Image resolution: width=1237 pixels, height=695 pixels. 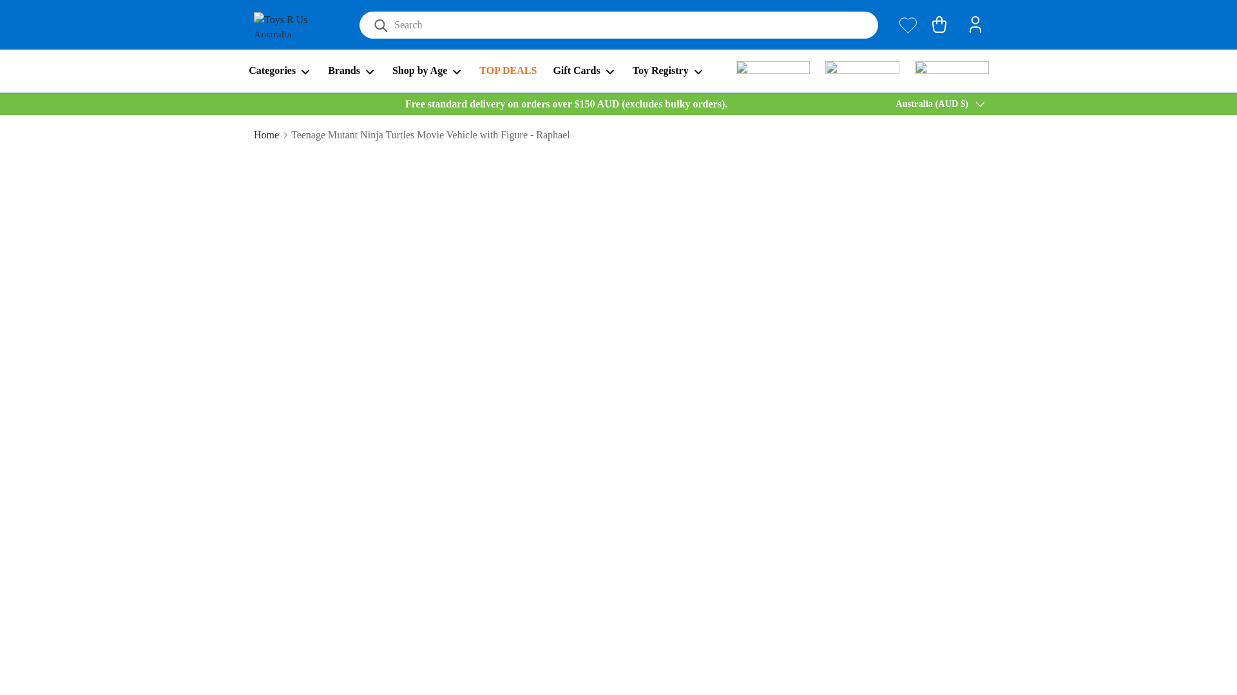 What do you see at coordinates (374, 27) in the screenshot?
I see `Search` at bounding box center [374, 27].